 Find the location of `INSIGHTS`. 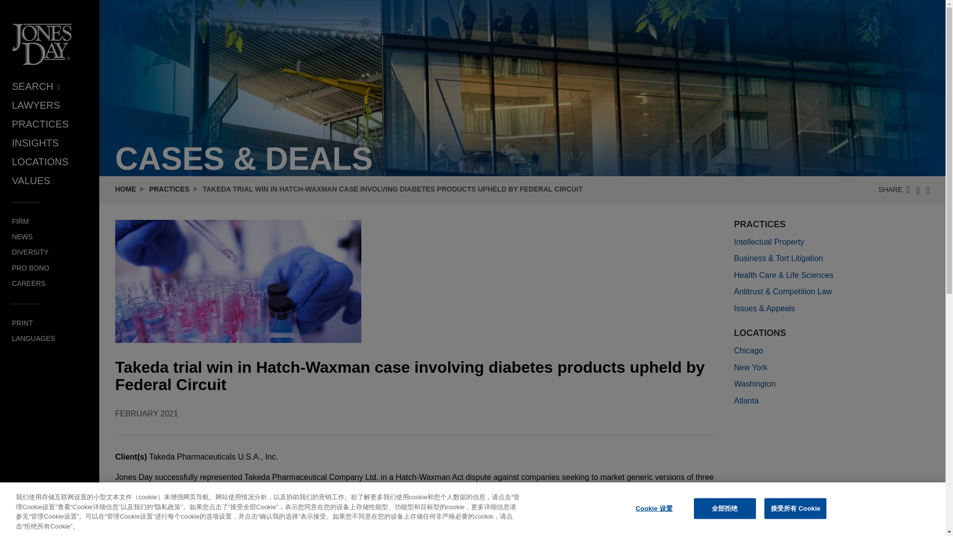

INSIGHTS is located at coordinates (35, 143).